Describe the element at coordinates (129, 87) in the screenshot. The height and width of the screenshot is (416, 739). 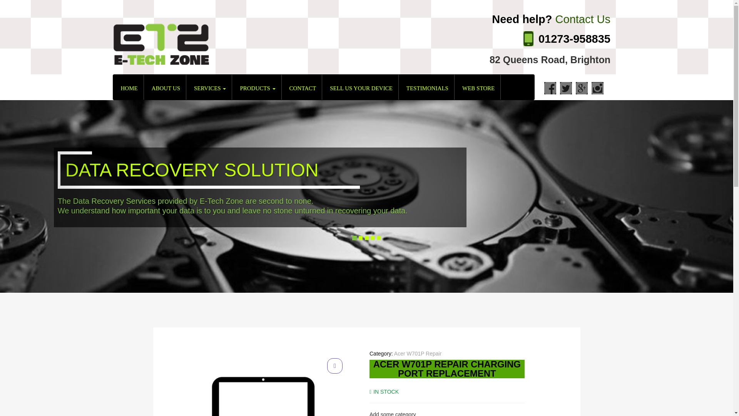
I see `HOME` at that location.